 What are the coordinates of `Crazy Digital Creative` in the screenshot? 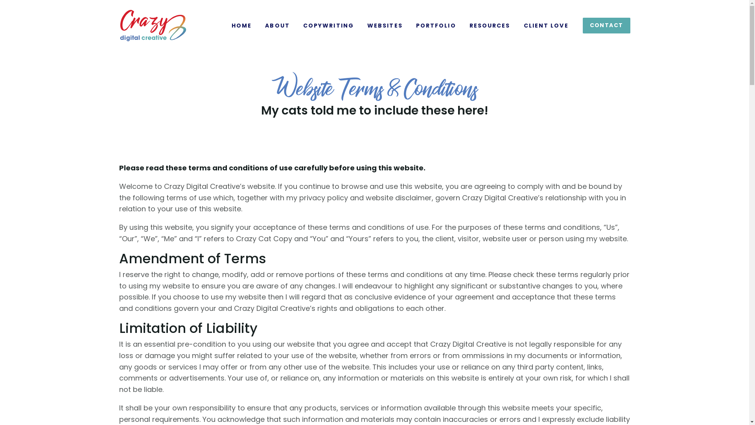 It's located at (153, 26).